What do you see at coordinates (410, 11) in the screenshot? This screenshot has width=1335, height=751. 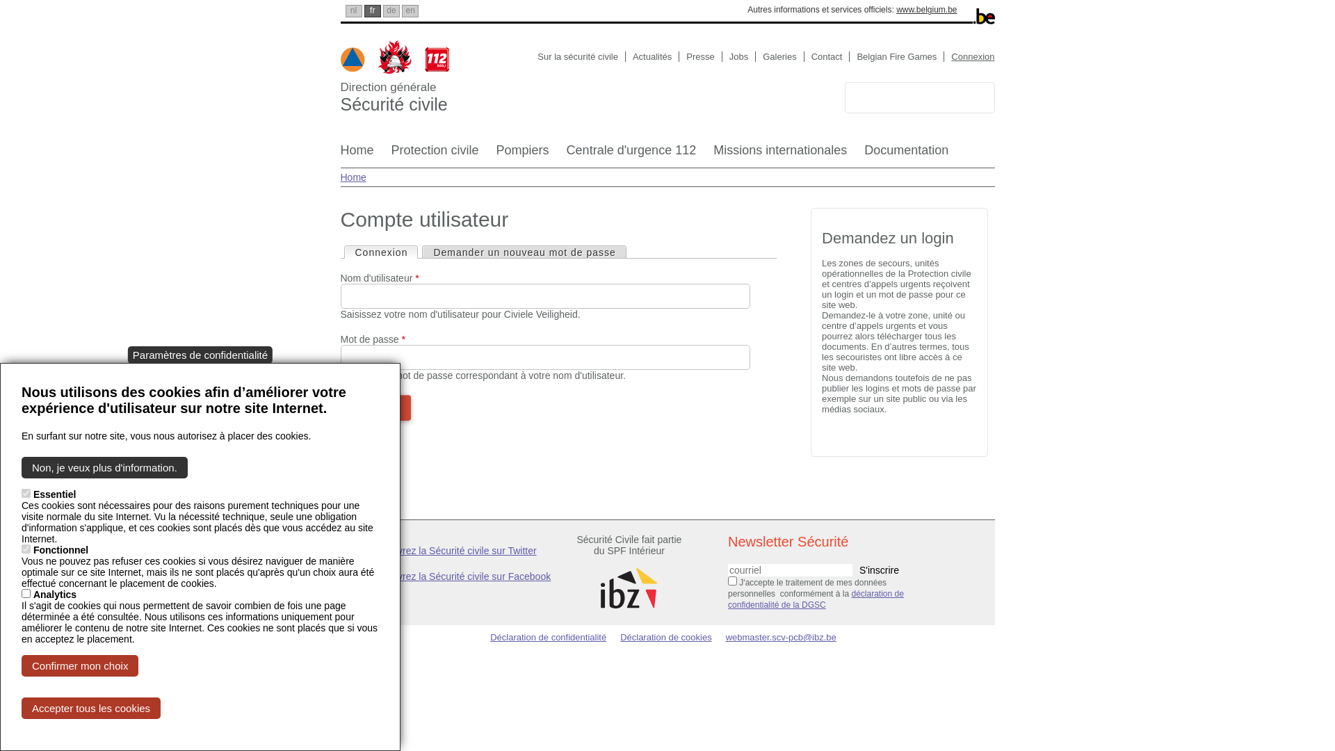 I see `en` at bounding box center [410, 11].